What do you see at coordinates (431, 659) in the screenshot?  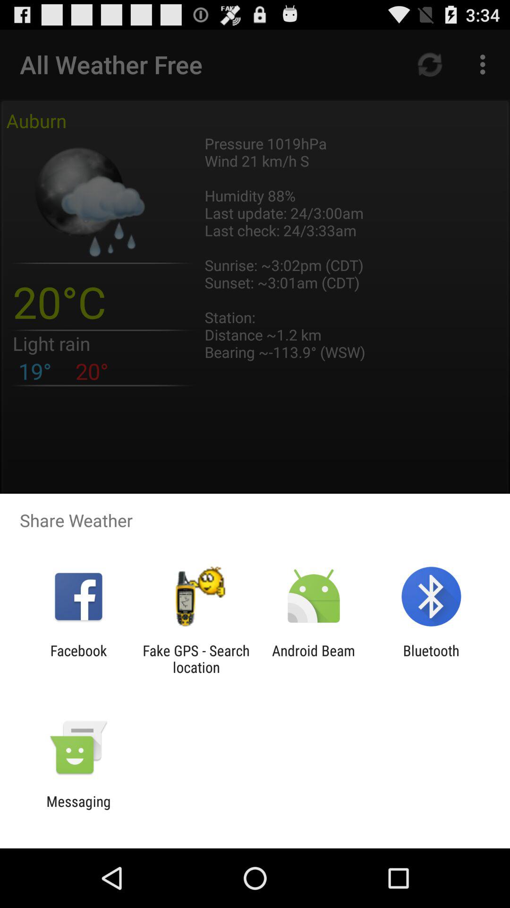 I see `tap the icon next to android beam item` at bounding box center [431, 659].